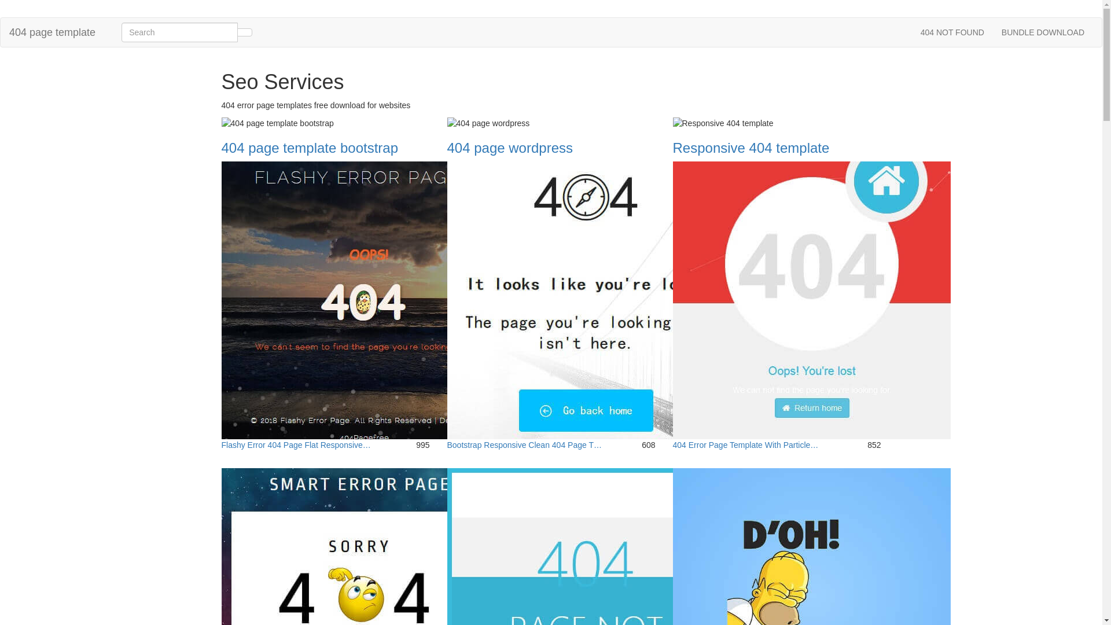  What do you see at coordinates (488, 123) in the screenshot?
I see `404 page wordpress` at bounding box center [488, 123].